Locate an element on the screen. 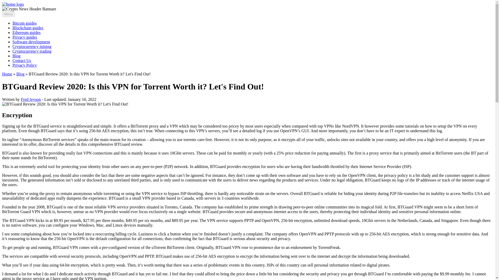 This screenshot has height=280, width=499. Home is located at coordinates (7, 74).